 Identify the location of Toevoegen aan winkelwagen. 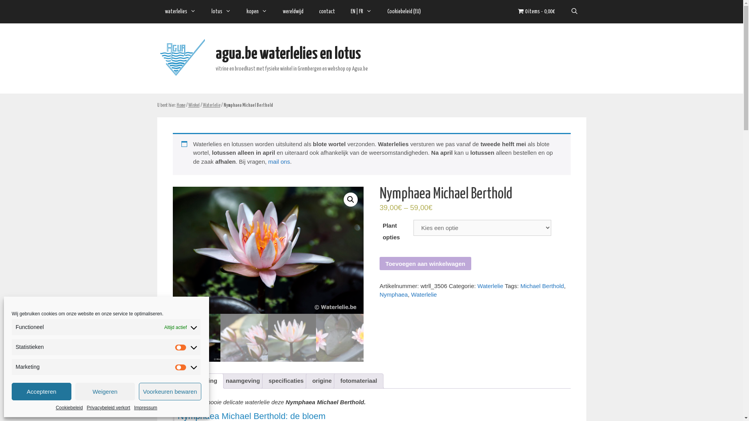
(425, 264).